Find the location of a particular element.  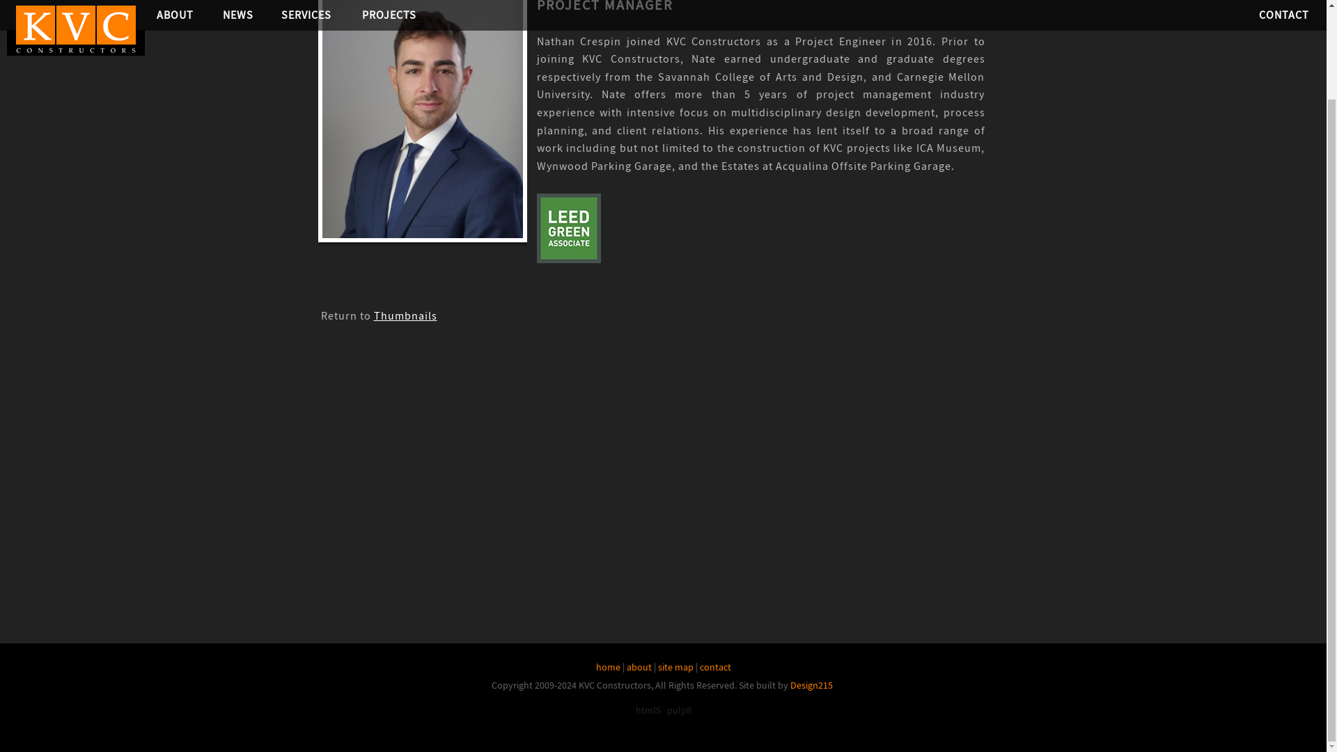

contact is located at coordinates (714, 667).